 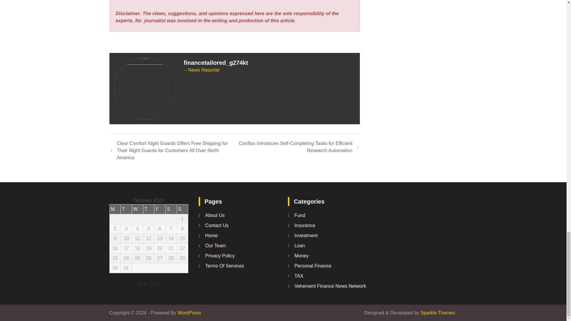 I want to click on Sunday, so click(x=182, y=209).